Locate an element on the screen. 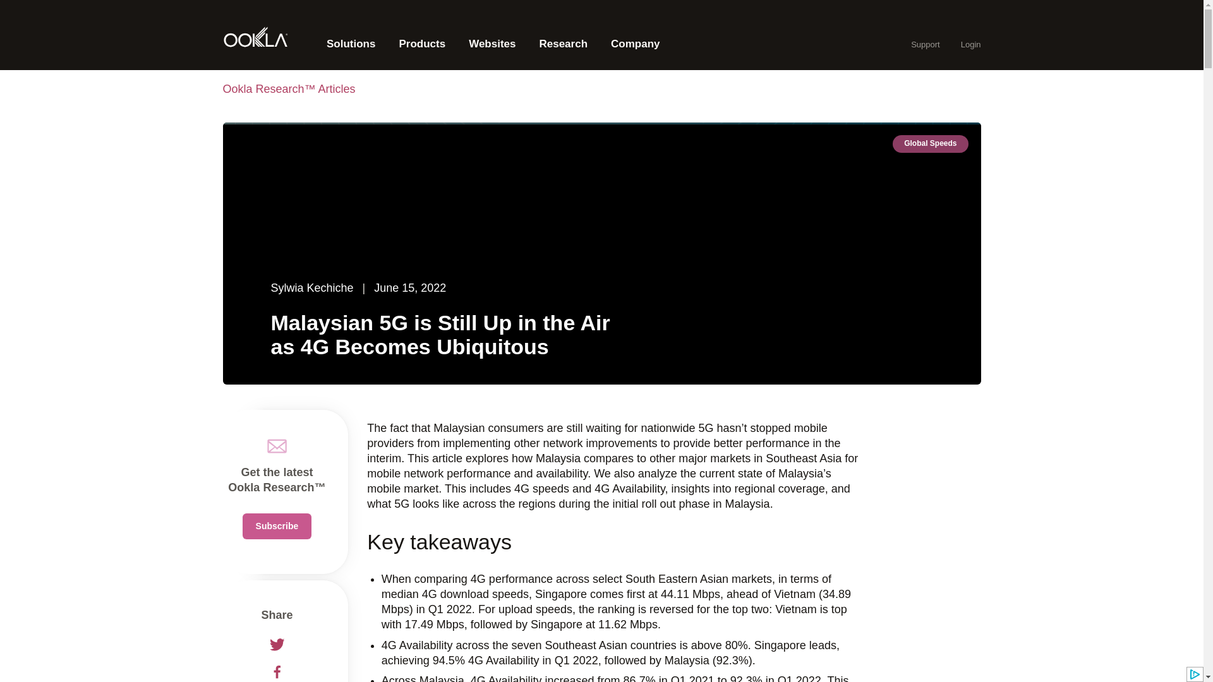 The width and height of the screenshot is (1213, 682). Twitter is located at coordinates (277, 647).